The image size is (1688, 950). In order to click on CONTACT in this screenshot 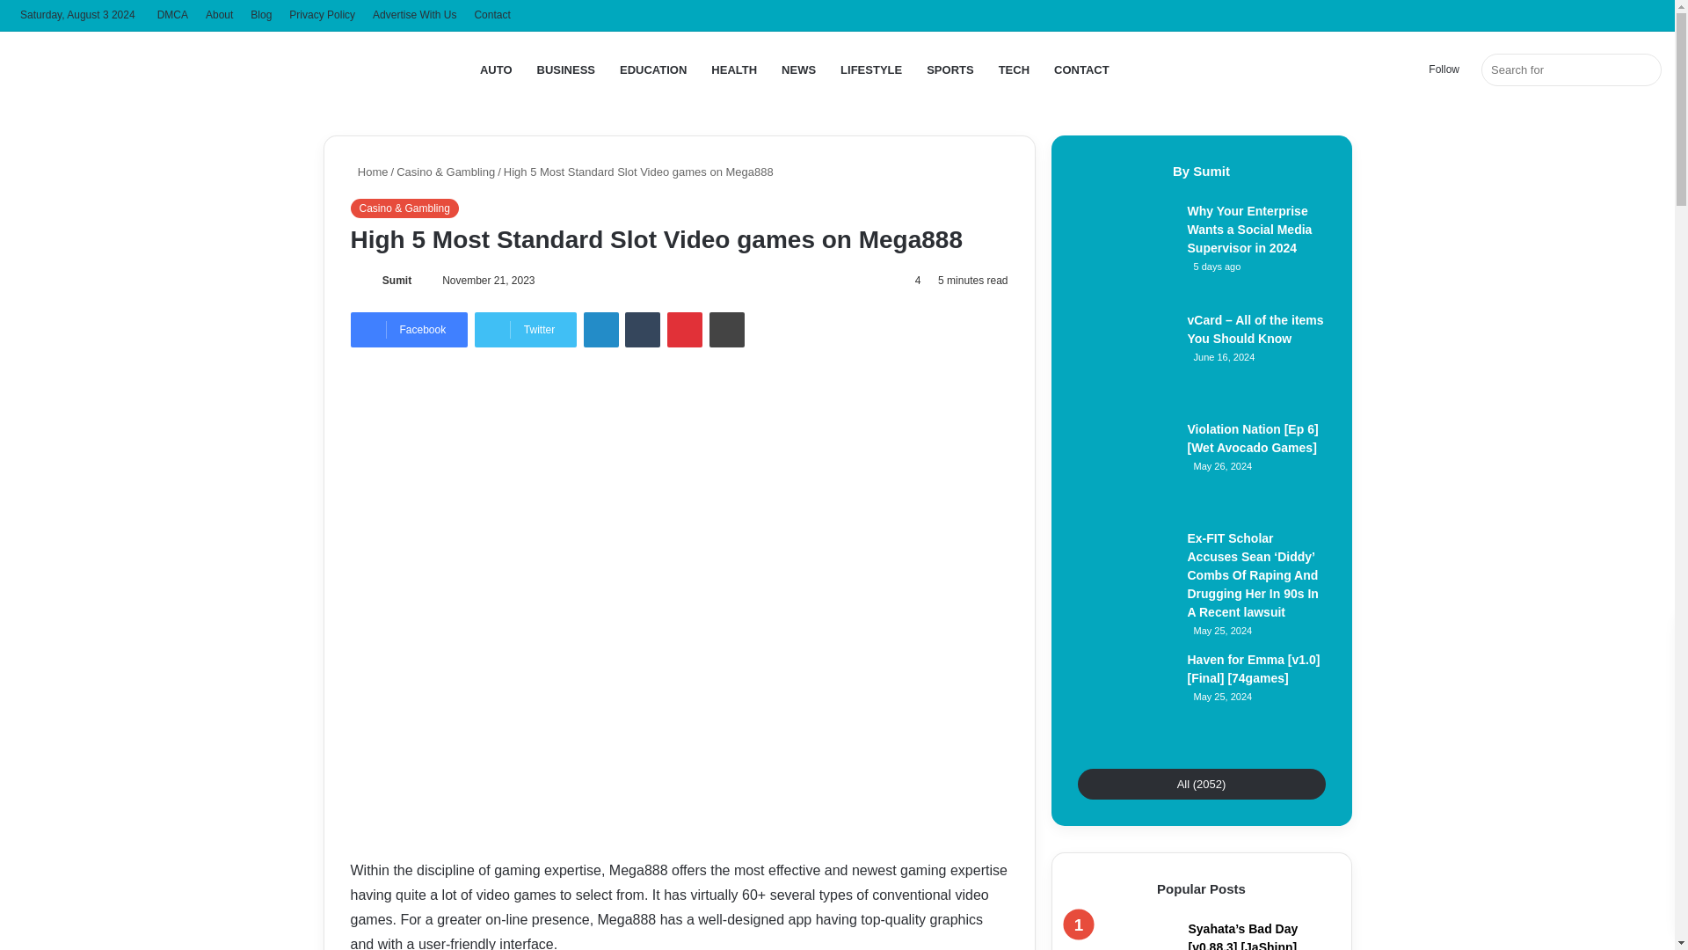, I will do `click(1081, 69)`.